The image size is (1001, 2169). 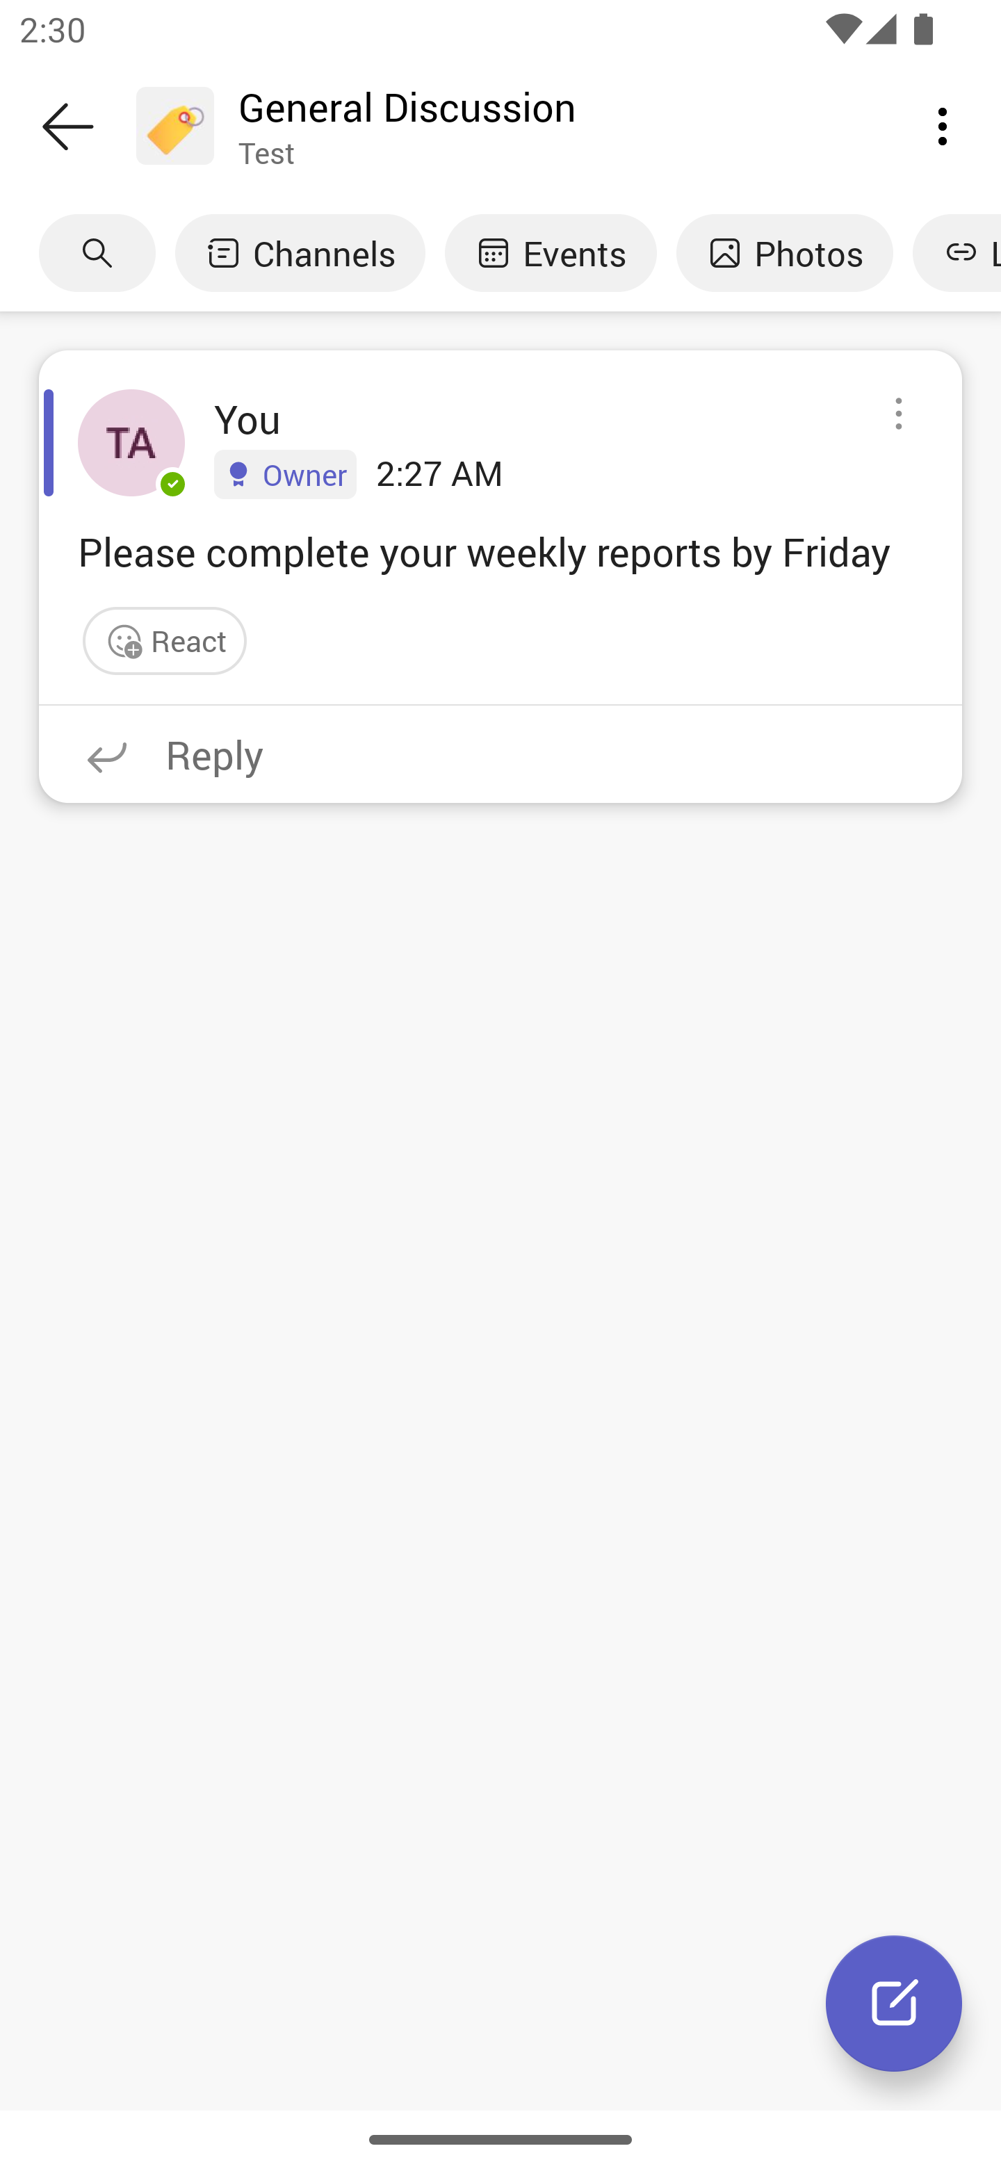 What do you see at coordinates (500, 551) in the screenshot?
I see `Please complete your weekly reports by Friday` at bounding box center [500, 551].